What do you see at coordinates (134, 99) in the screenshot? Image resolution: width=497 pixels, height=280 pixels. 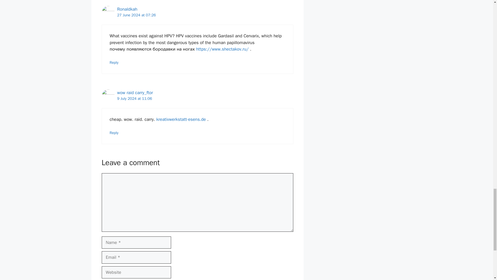 I see `9 July 2024 at 11:06` at bounding box center [134, 99].